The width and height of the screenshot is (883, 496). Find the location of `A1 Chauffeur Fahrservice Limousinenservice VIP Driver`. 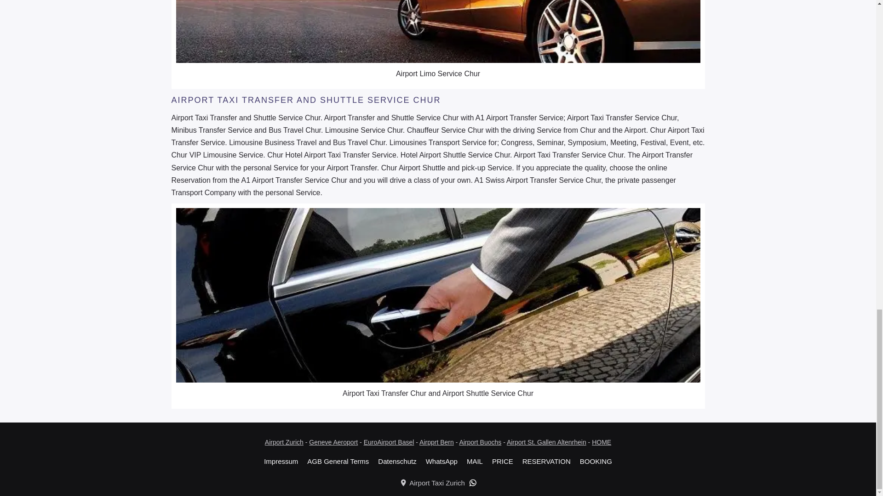

A1 Chauffeur Fahrservice Limousinenservice VIP Driver is located at coordinates (438, 31).